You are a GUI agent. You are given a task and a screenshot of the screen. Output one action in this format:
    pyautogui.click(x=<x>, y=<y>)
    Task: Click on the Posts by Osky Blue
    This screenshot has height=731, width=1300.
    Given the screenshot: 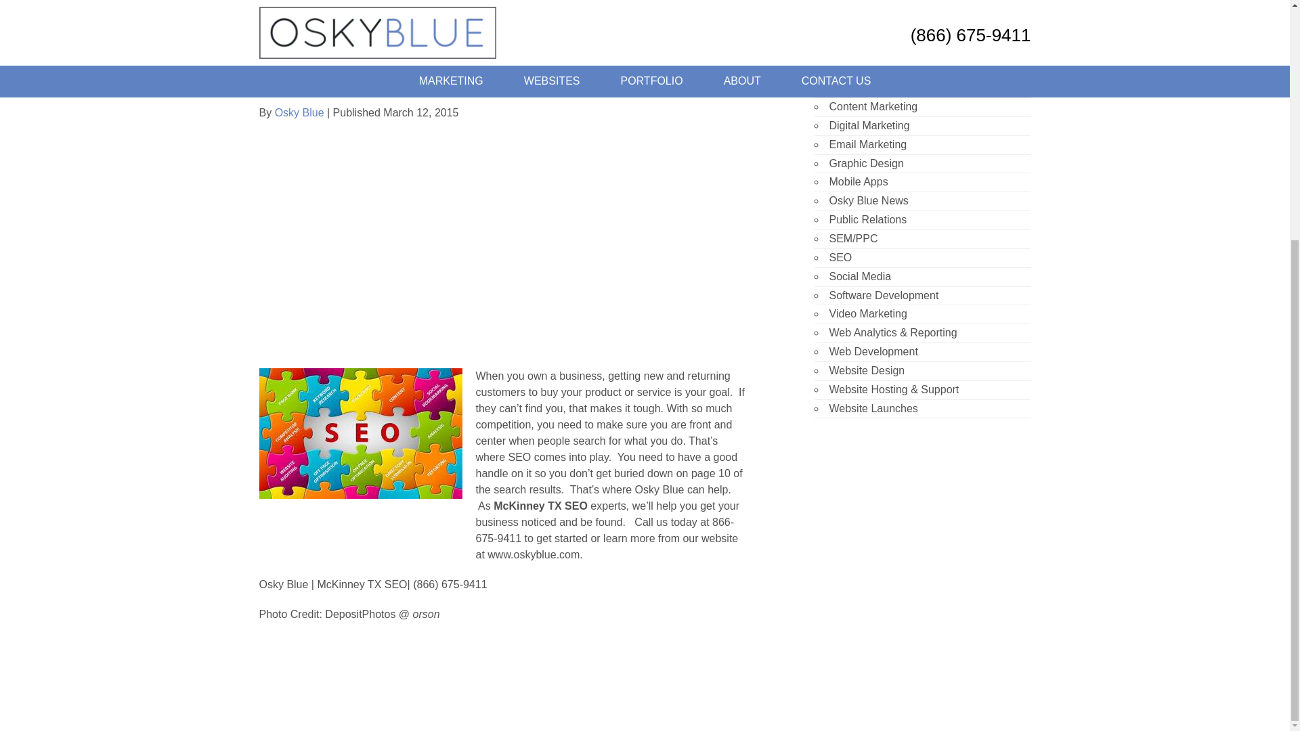 What is the action you would take?
    pyautogui.click(x=299, y=112)
    